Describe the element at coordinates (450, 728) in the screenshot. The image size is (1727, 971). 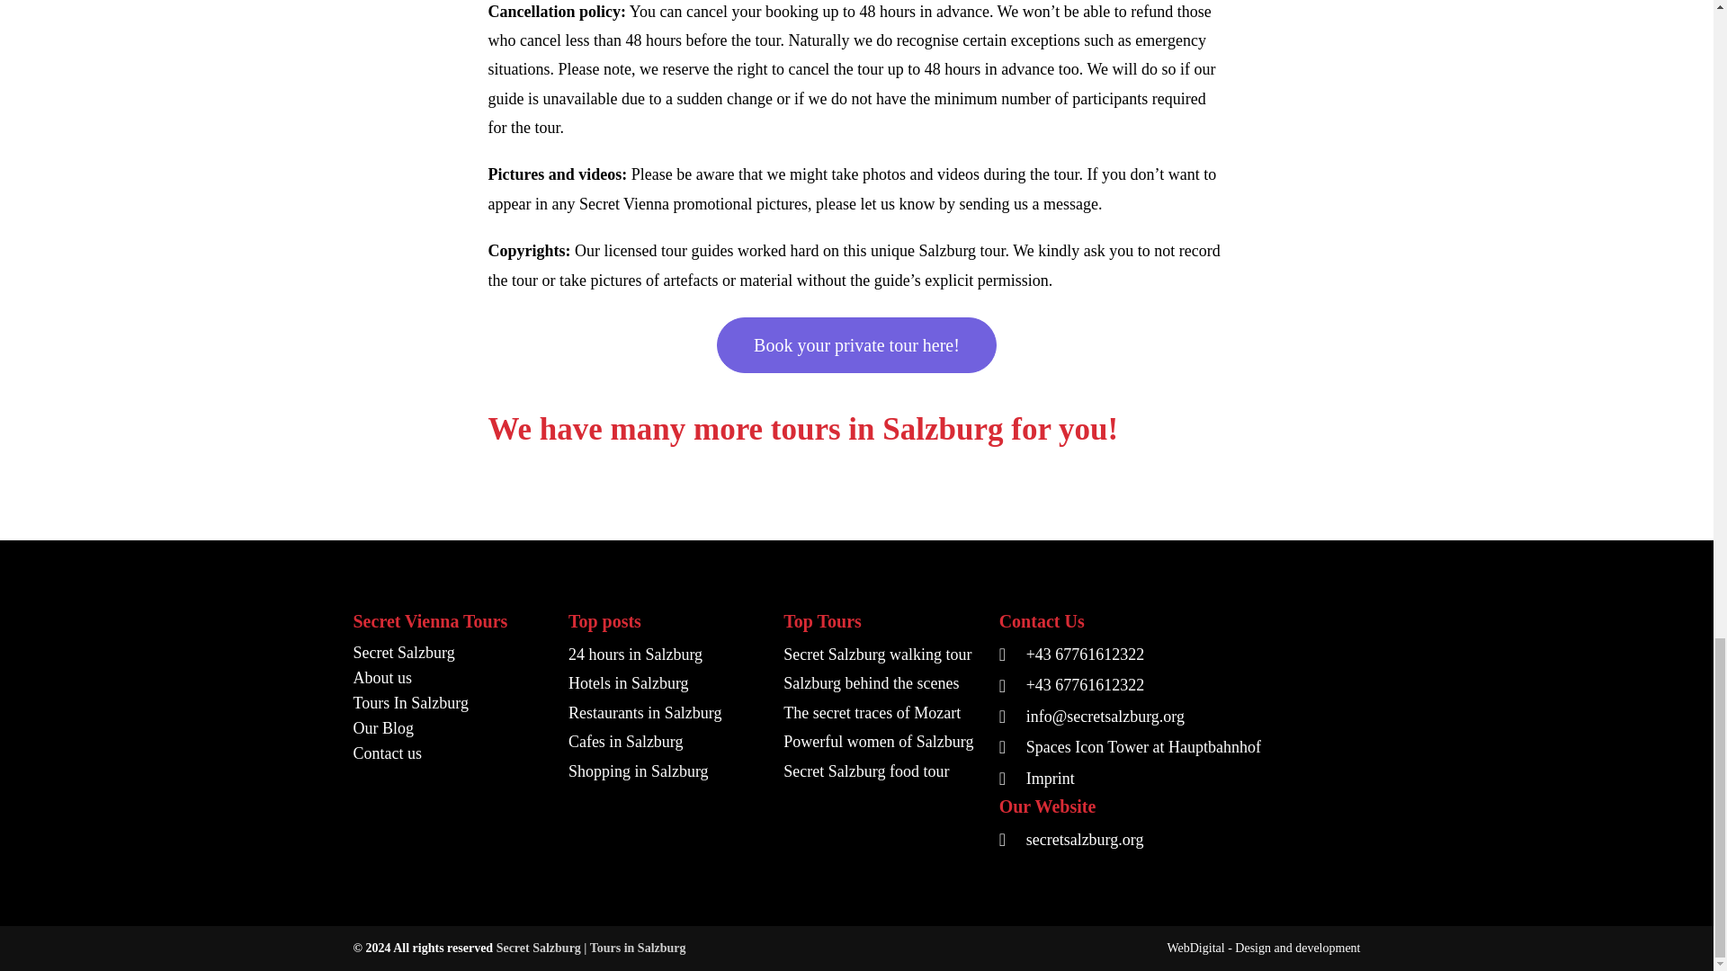
I see `Our Blog` at that location.